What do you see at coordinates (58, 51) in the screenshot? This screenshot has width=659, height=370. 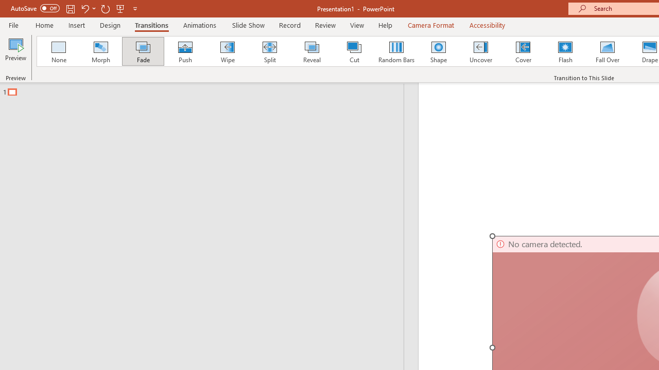 I see `None` at bounding box center [58, 51].